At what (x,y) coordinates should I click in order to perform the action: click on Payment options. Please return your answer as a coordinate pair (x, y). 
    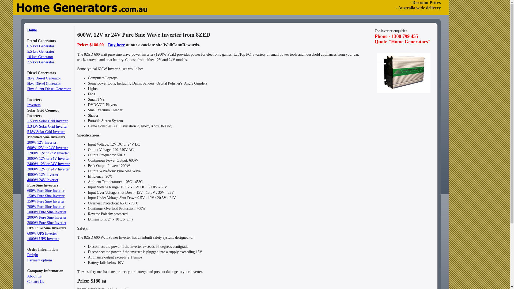
    Looking at the image, I should click on (40, 260).